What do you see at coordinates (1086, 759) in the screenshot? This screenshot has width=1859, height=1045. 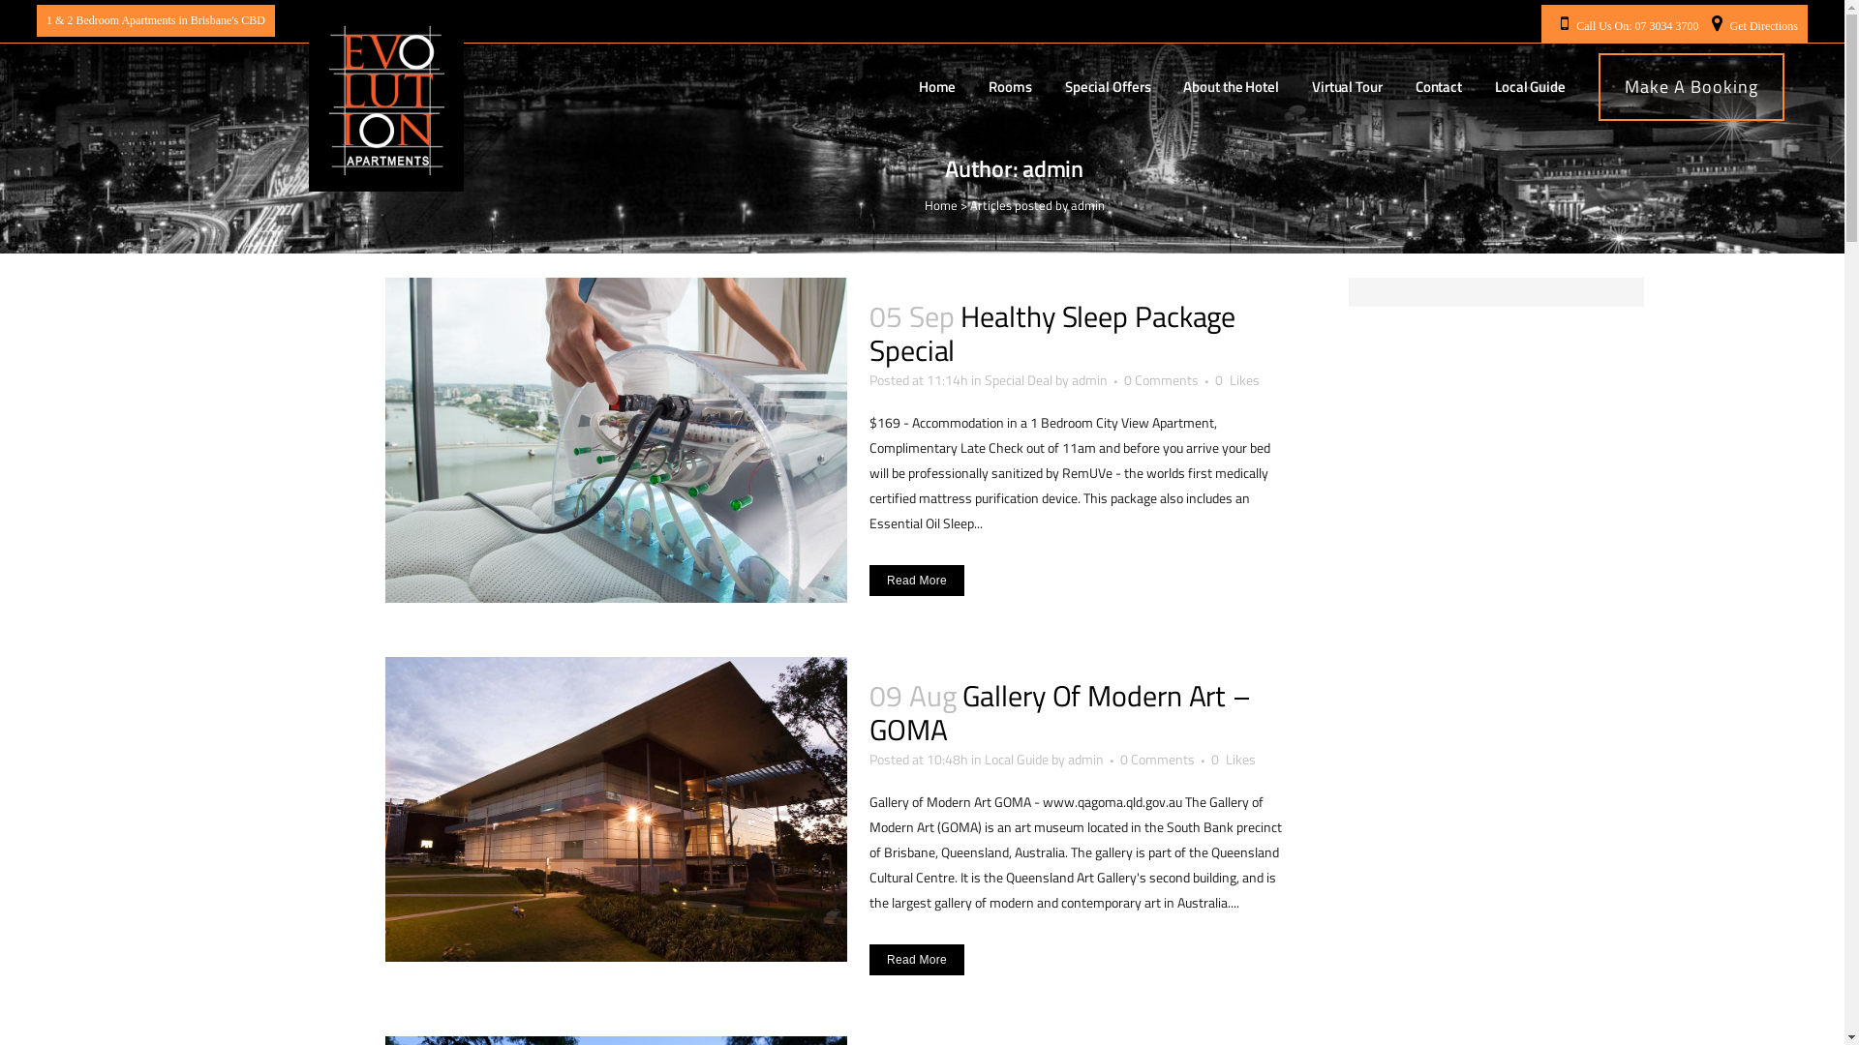 I see `admin` at bounding box center [1086, 759].